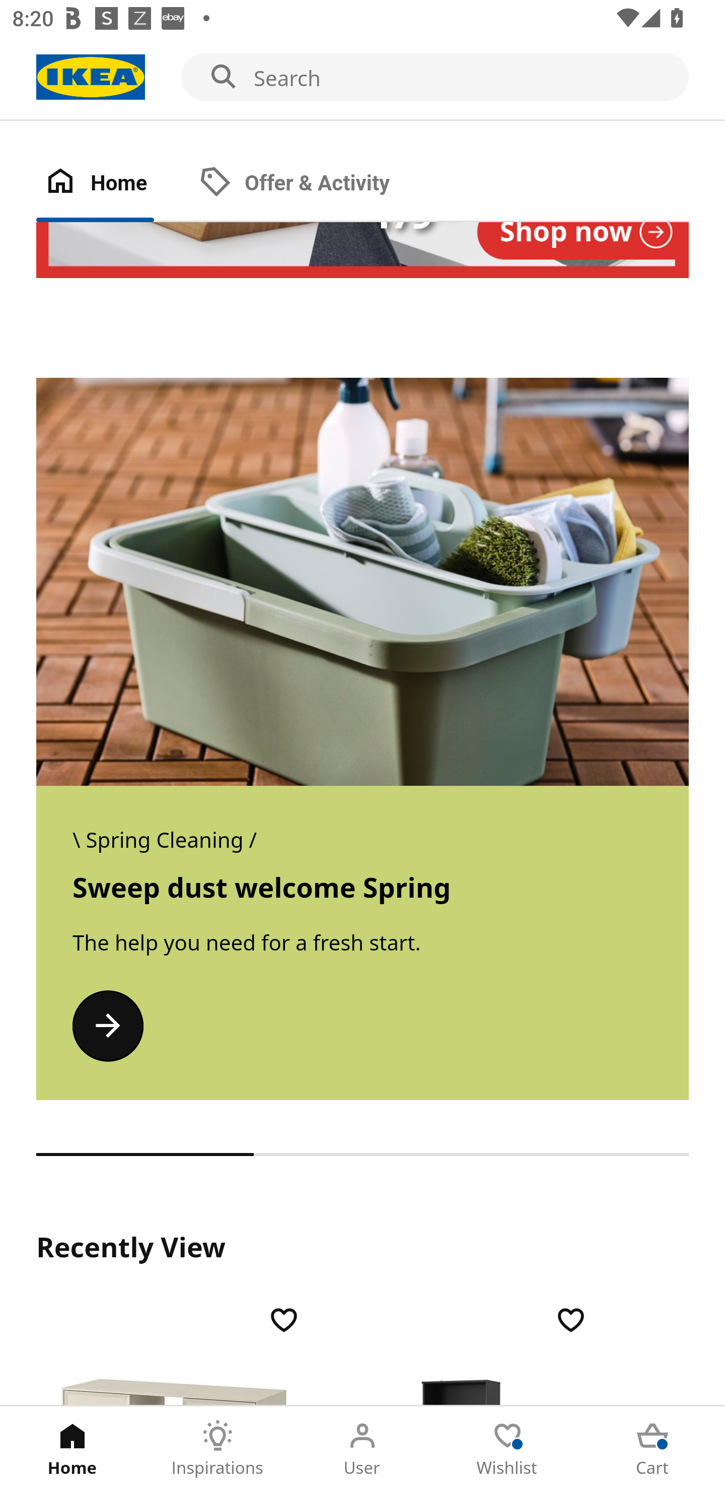  I want to click on User
Tab 3 of 5, so click(362, 1449).